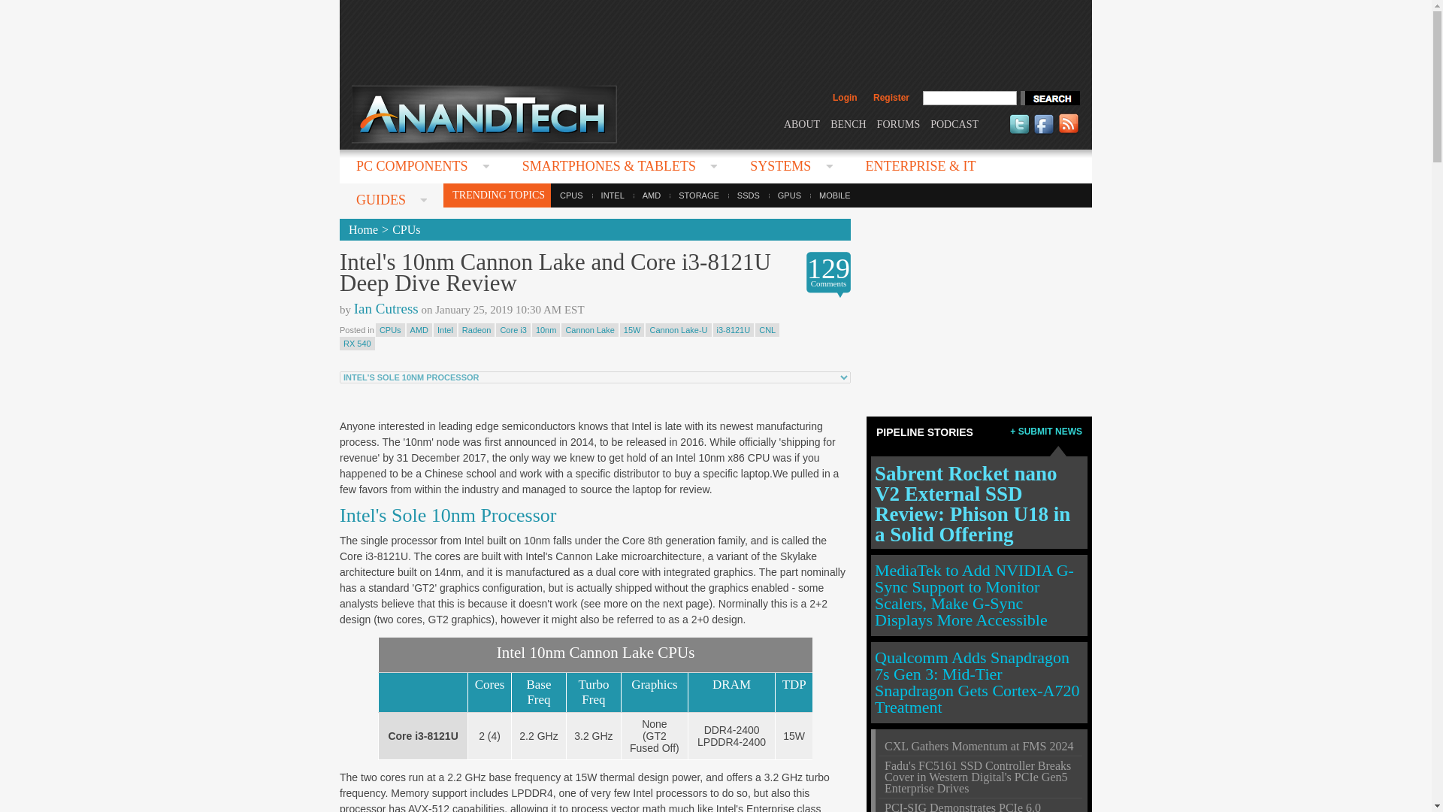  What do you see at coordinates (954, 123) in the screenshot?
I see `PODCAST` at bounding box center [954, 123].